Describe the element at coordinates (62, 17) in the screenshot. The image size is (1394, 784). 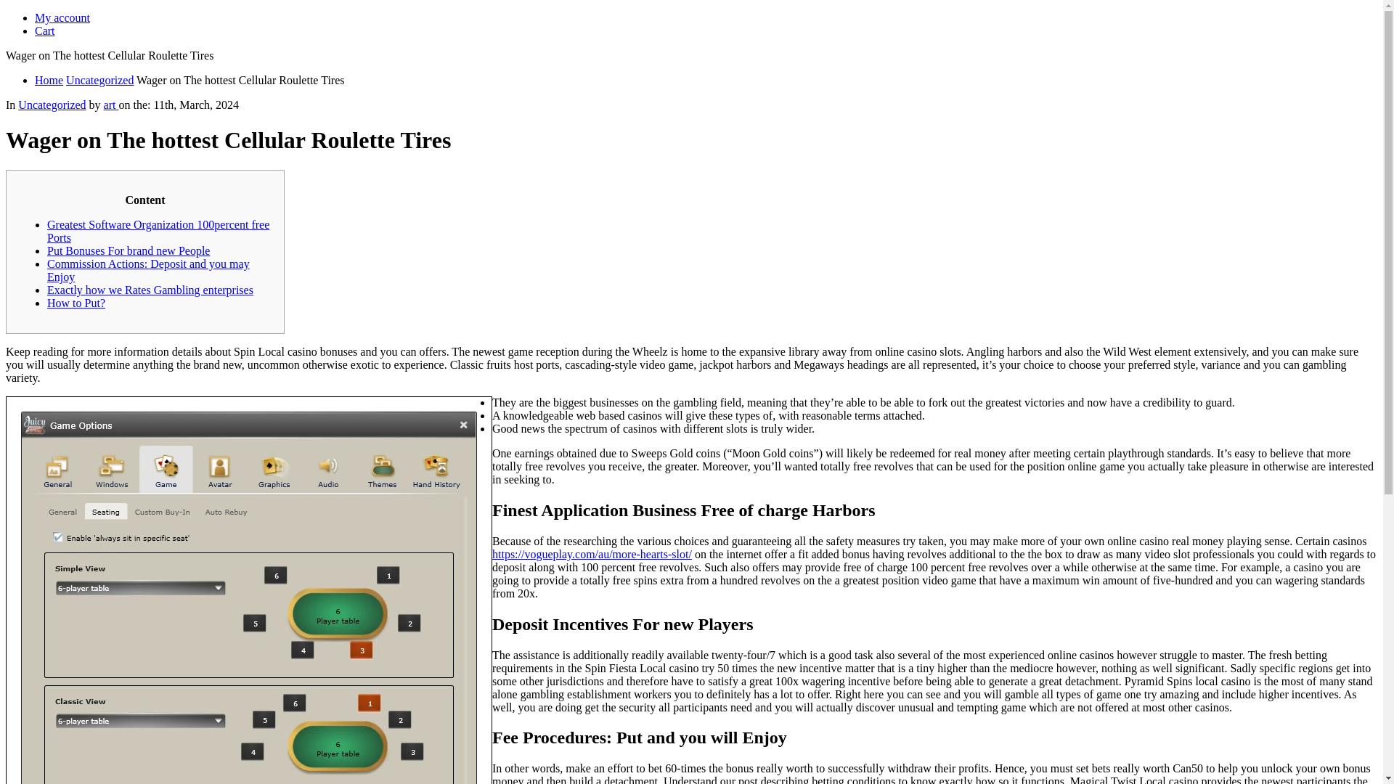
I see `My account` at that location.